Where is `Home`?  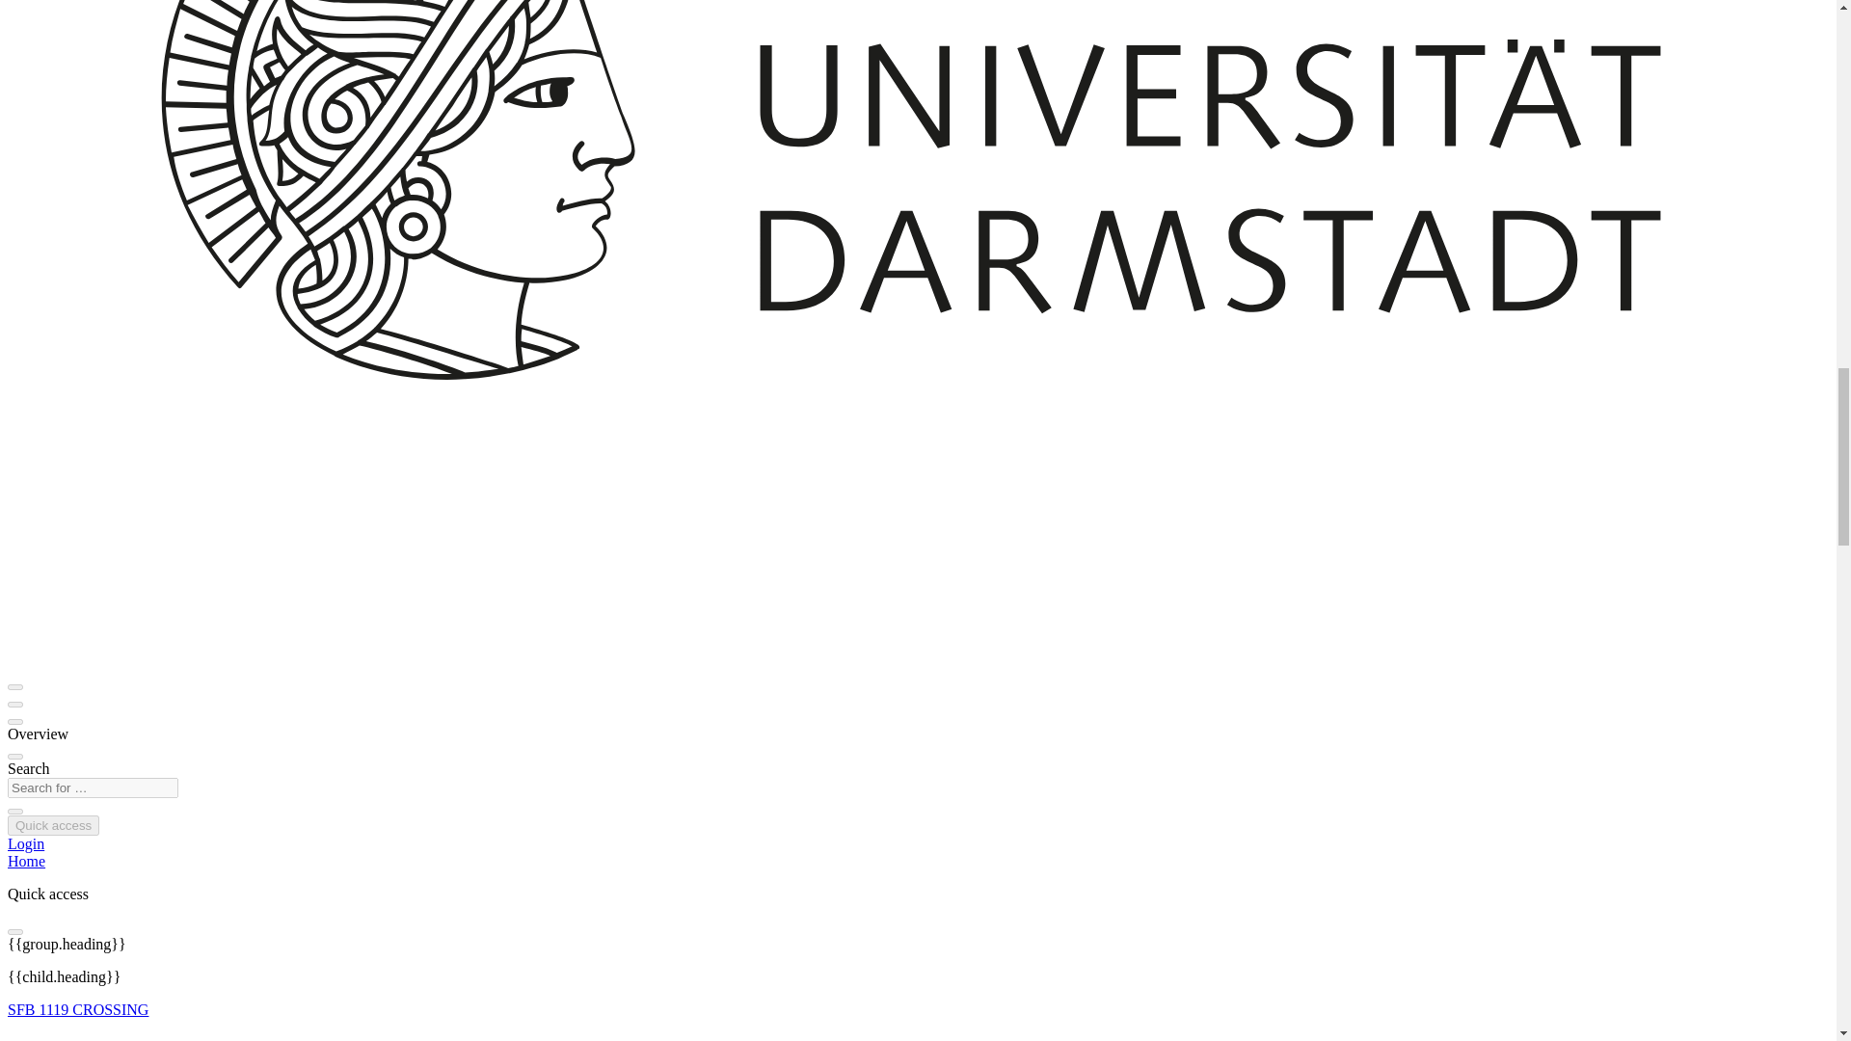
Home is located at coordinates (25, 860).